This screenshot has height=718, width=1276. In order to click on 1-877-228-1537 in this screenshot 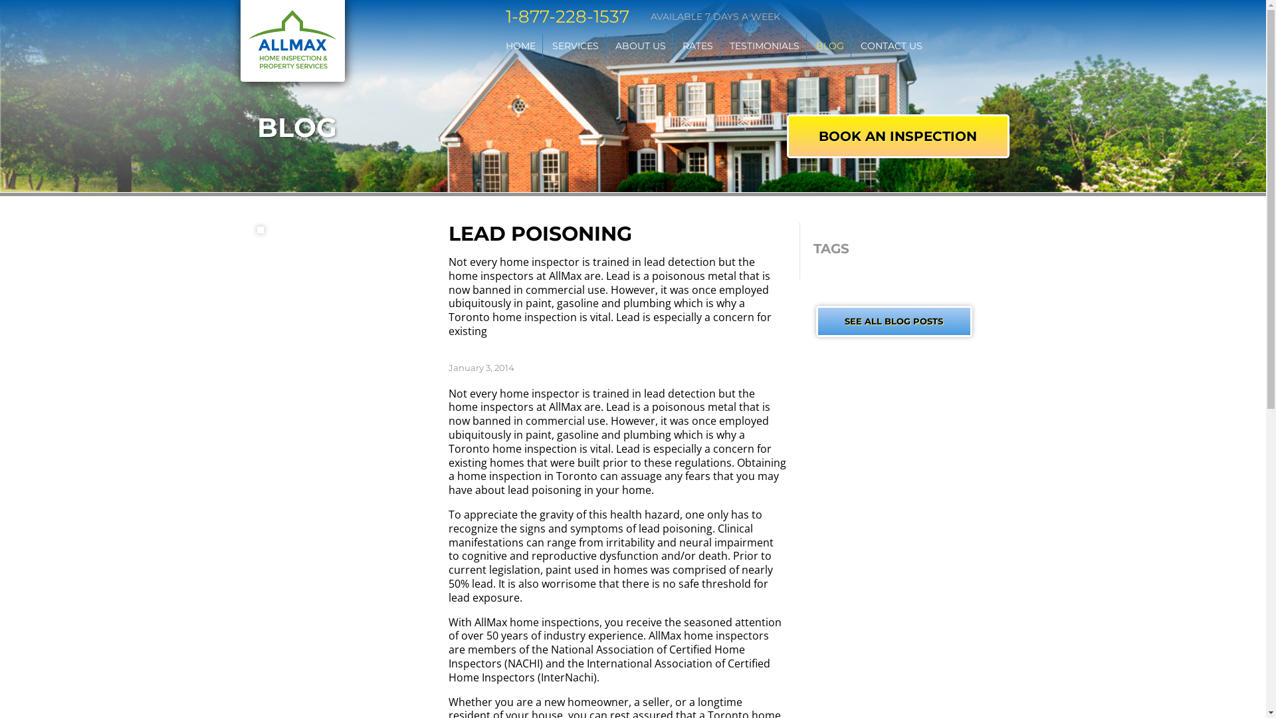, I will do `click(567, 17)`.